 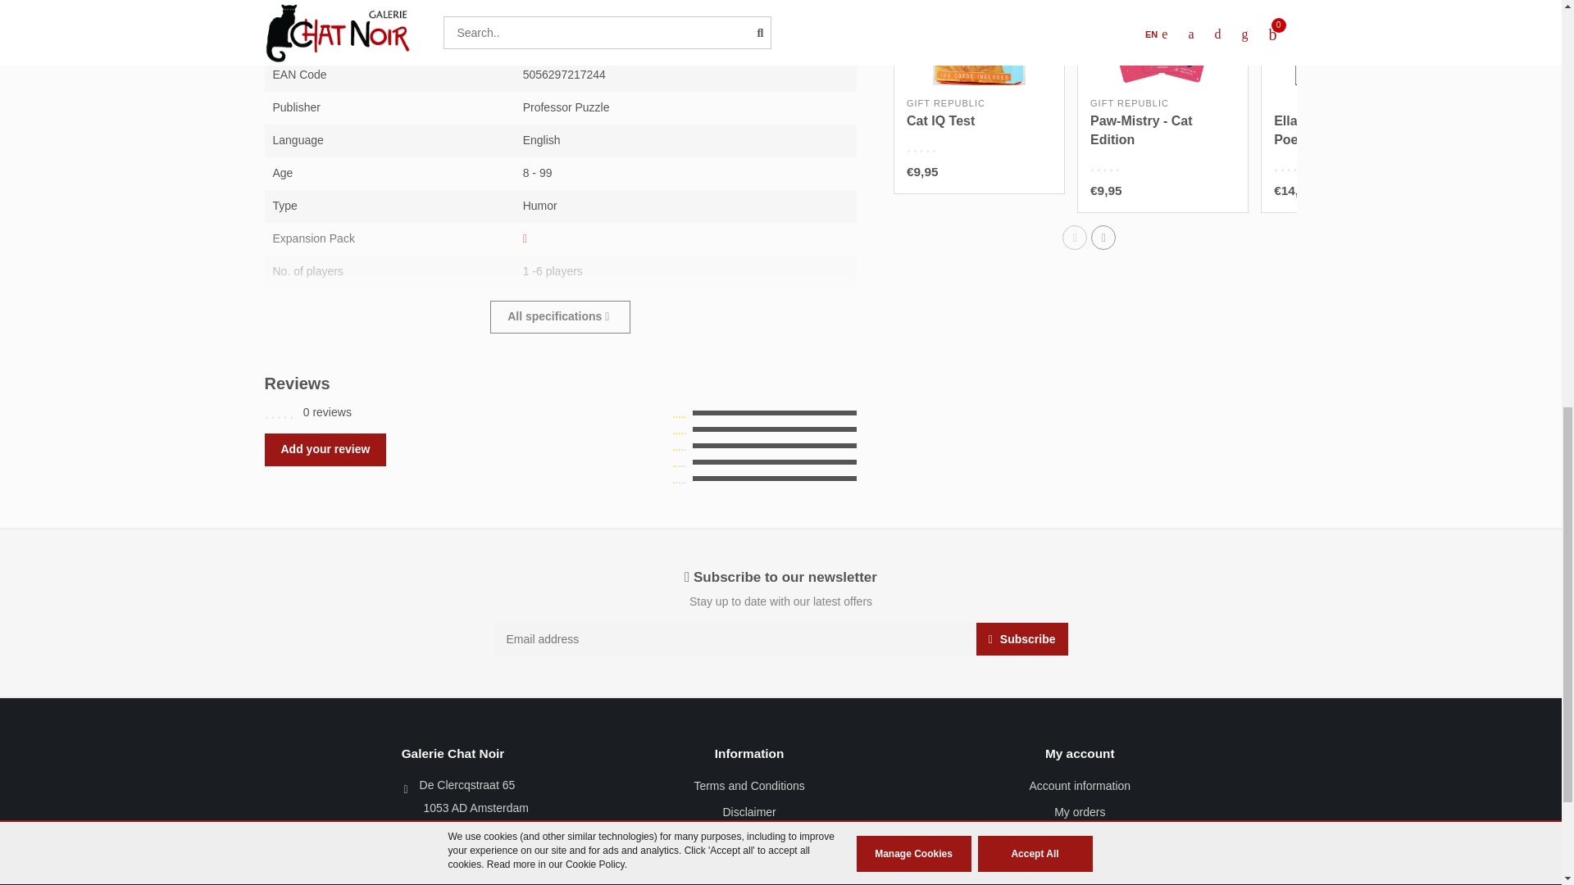 I want to click on All specifications, so click(x=560, y=317).